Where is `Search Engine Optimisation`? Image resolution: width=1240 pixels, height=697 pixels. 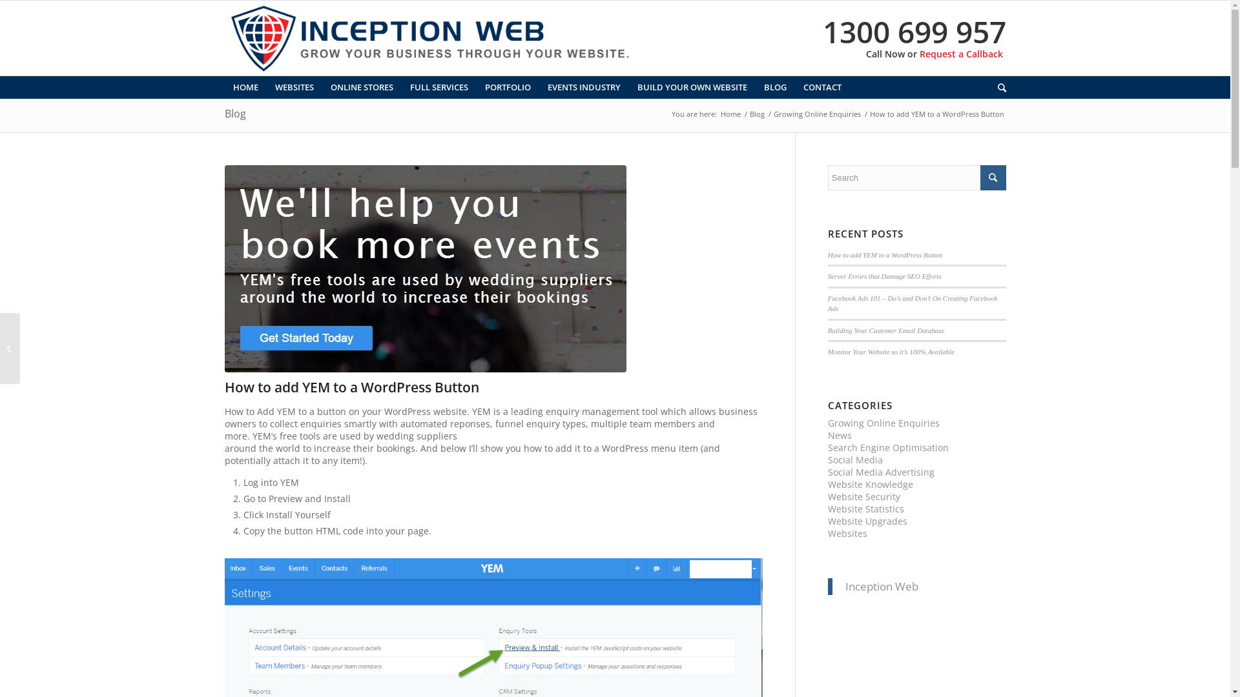
Search Engine Optimisation is located at coordinates (889, 448).